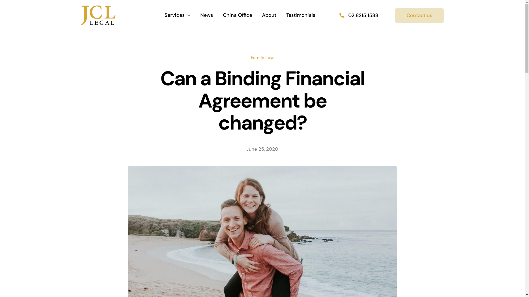 Image resolution: width=529 pixels, height=297 pixels. What do you see at coordinates (207, 15) in the screenshot?
I see `News` at bounding box center [207, 15].